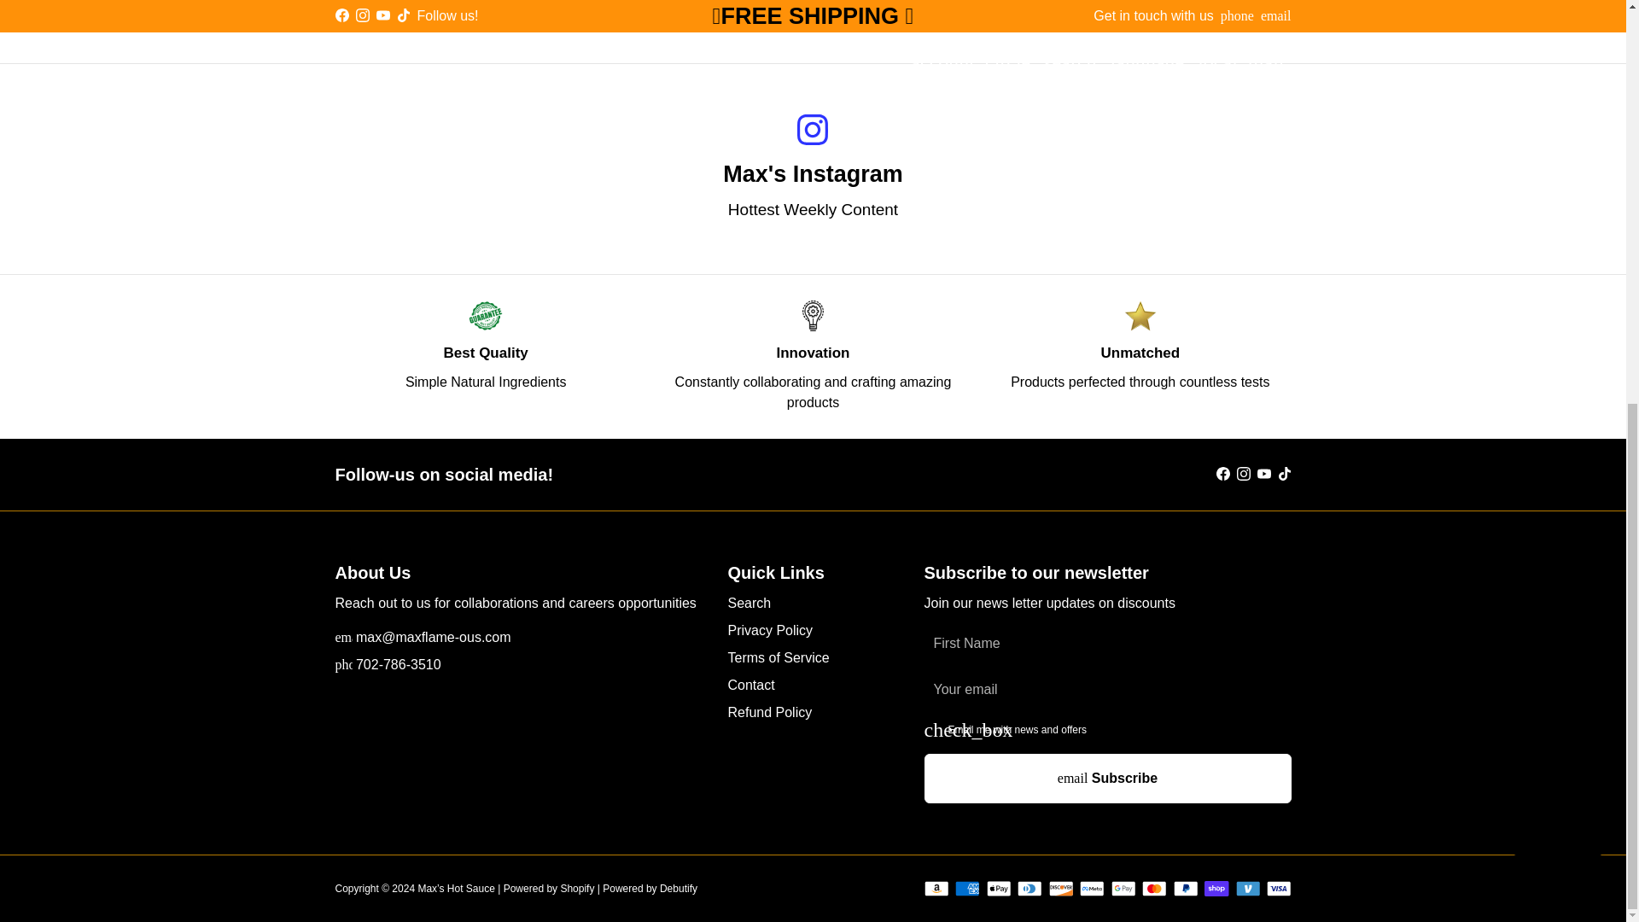 The image size is (1639, 922). I want to click on Meta Pay, so click(1093, 888).